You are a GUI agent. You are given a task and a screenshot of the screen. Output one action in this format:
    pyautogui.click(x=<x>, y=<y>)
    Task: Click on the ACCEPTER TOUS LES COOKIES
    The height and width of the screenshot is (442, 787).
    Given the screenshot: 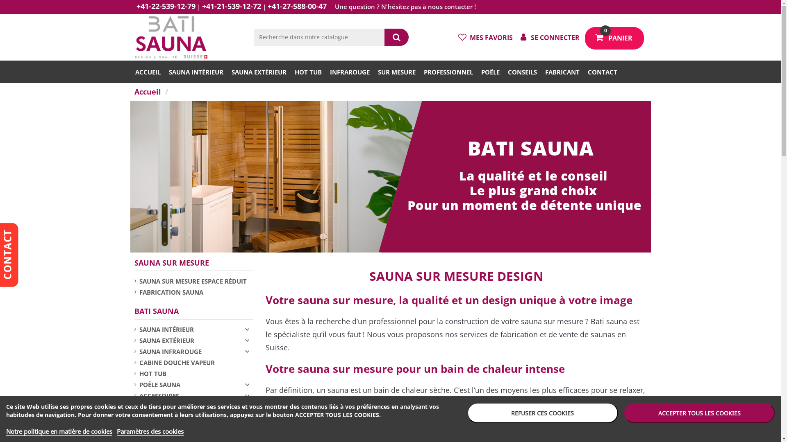 What is the action you would take?
    pyautogui.click(x=699, y=413)
    